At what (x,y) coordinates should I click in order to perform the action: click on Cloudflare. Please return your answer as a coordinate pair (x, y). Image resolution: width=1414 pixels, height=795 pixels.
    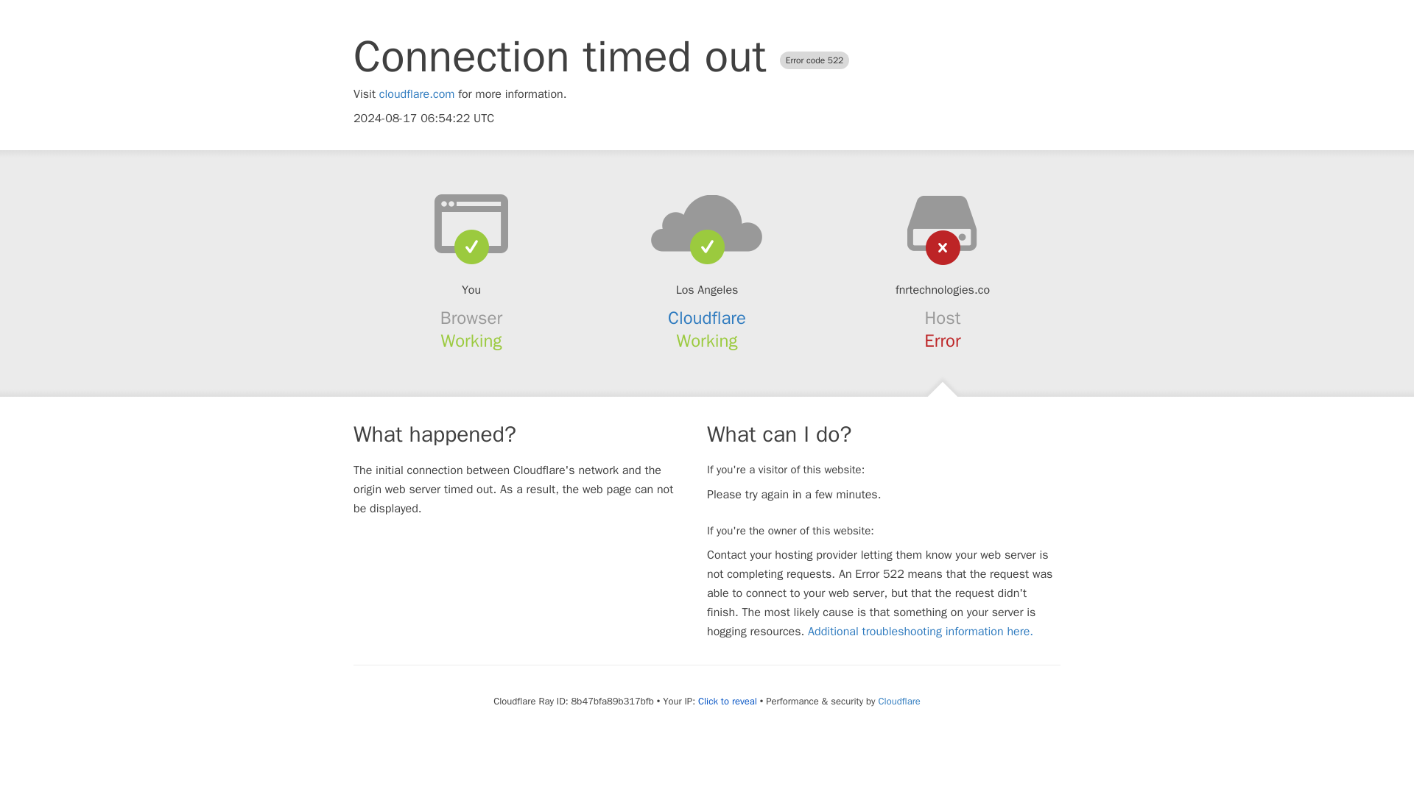
    Looking at the image, I should click on (898, 701).